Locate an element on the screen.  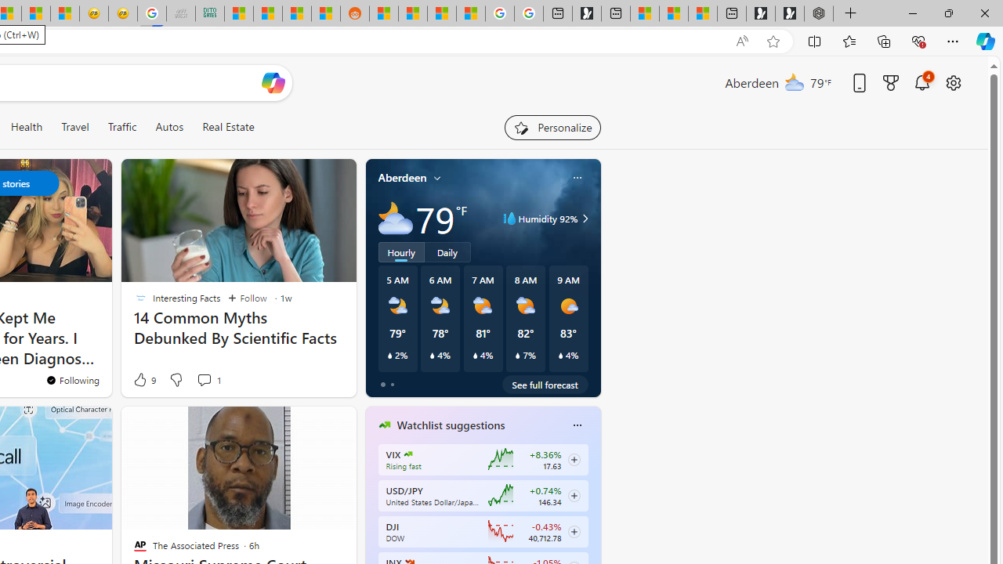
Travel is located at coordinates (75, 127).